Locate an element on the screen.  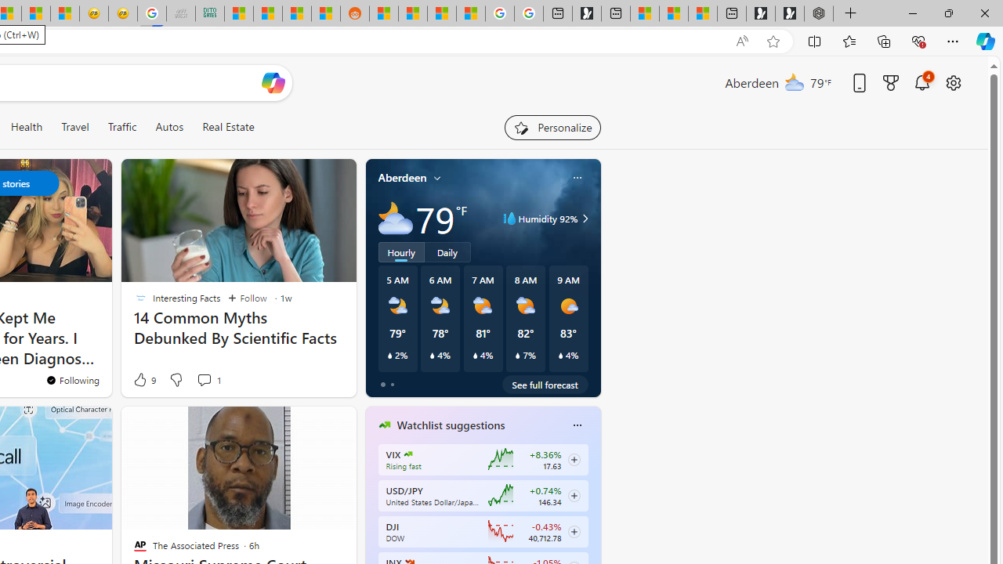
Travel is located at coordinates (75, 127).